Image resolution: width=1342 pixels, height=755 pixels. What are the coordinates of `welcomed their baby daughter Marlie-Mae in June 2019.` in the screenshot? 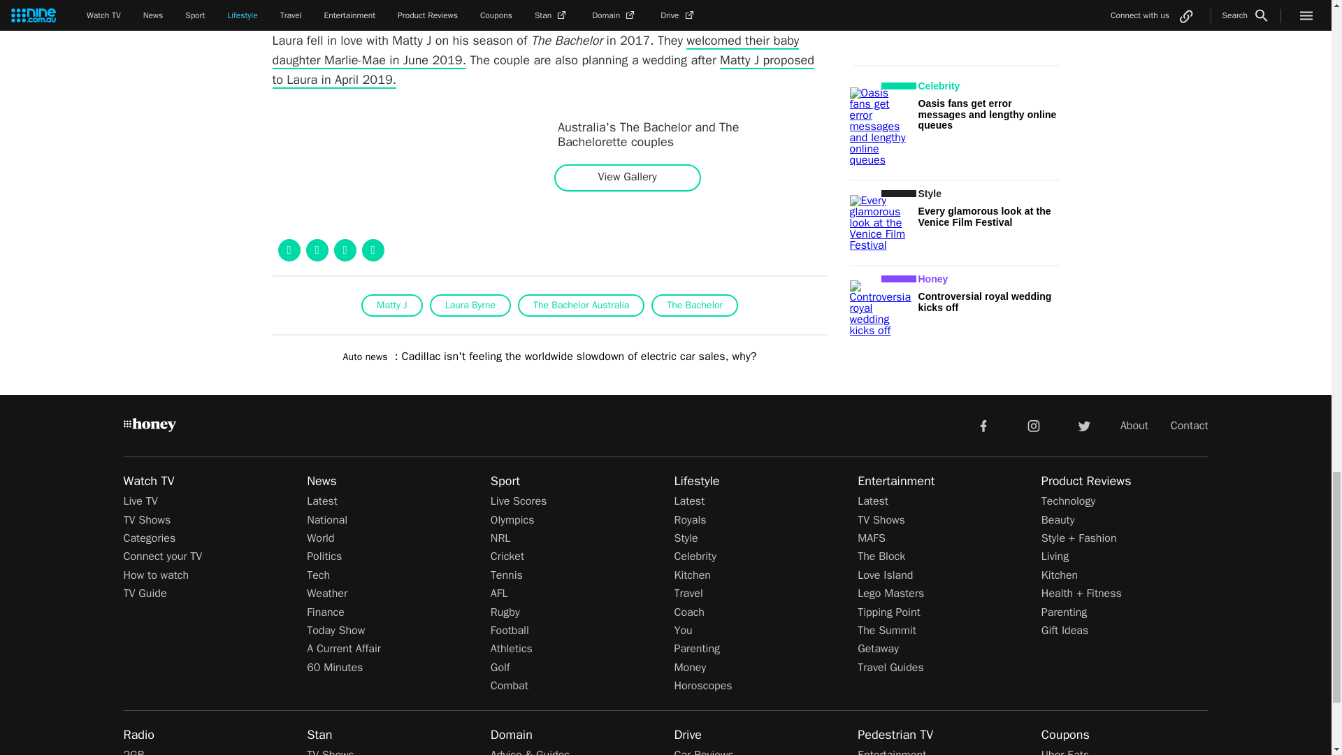 It's located at (535, 50).